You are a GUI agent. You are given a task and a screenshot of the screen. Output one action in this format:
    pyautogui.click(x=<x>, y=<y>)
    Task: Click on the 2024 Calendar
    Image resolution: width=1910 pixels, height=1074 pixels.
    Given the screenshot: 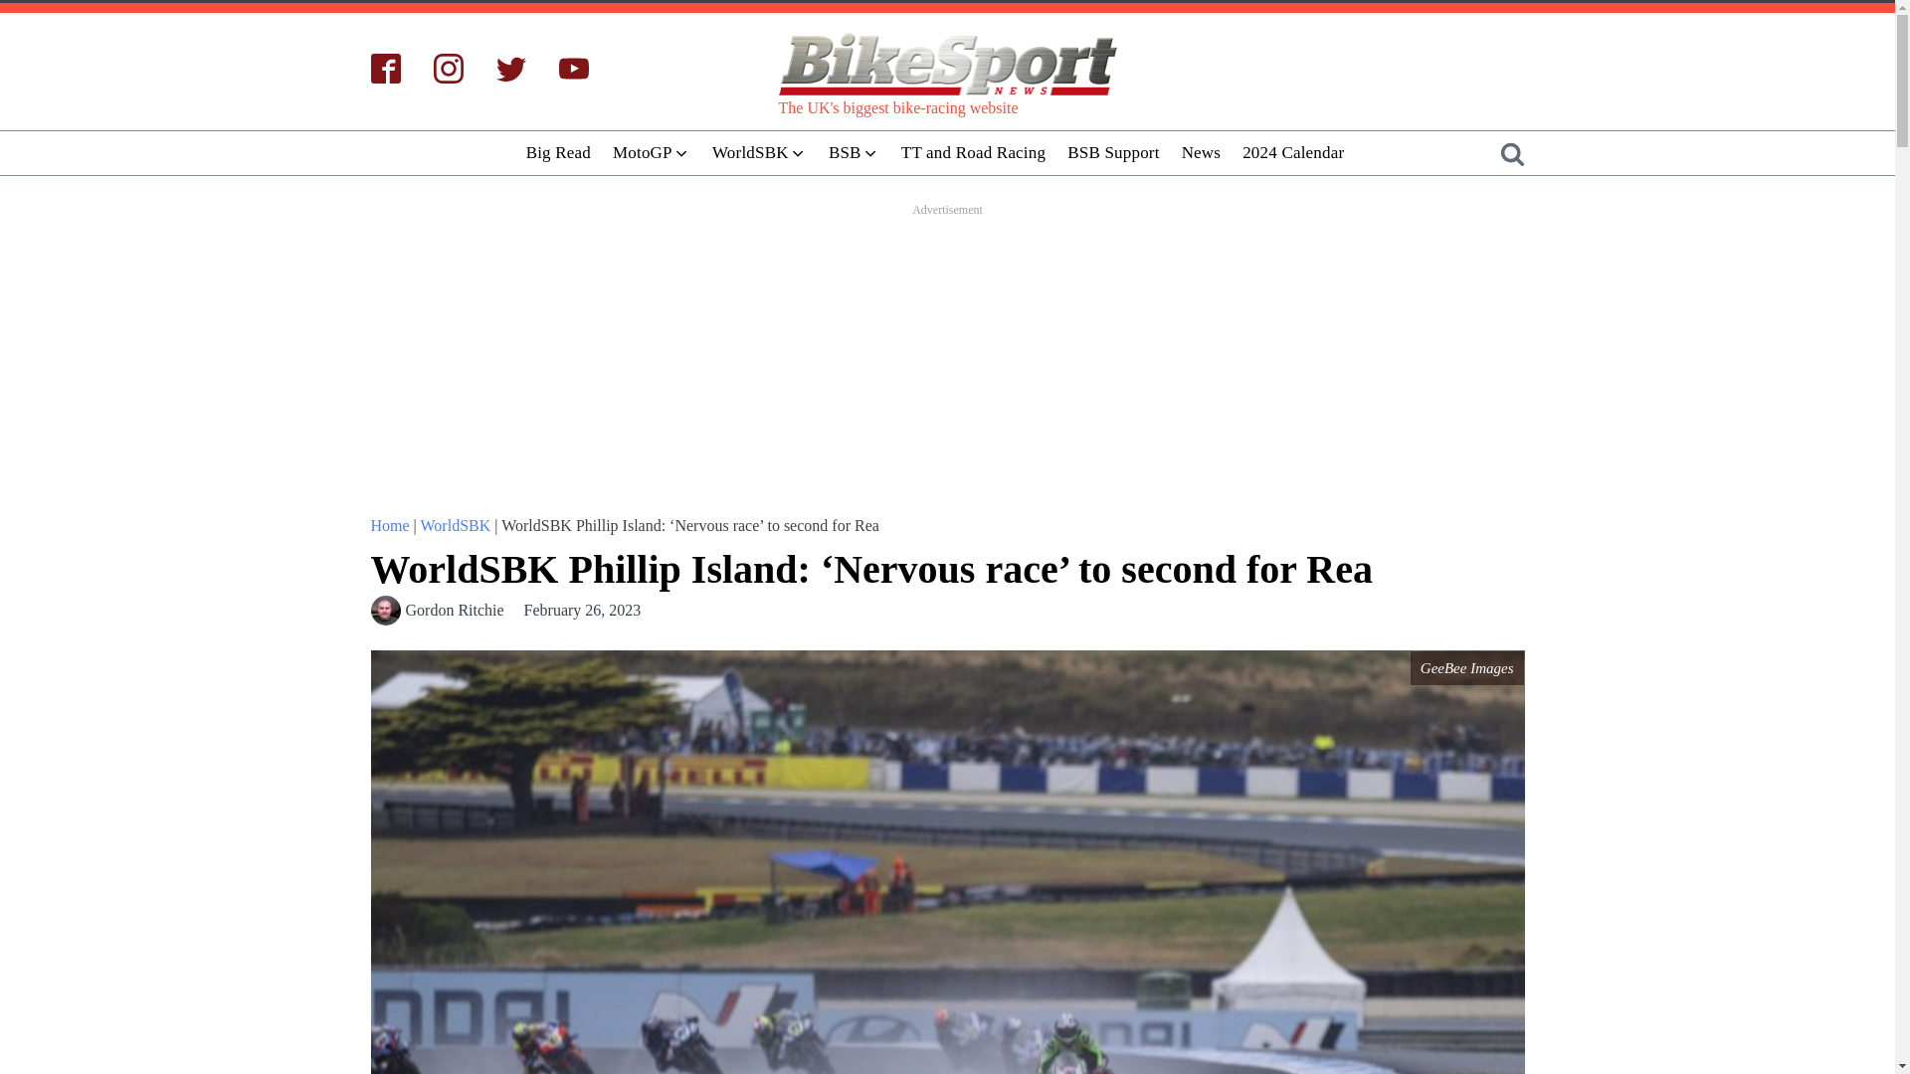 What is the action you would take?
    pyautogui.click(x=1293, y=152)
    